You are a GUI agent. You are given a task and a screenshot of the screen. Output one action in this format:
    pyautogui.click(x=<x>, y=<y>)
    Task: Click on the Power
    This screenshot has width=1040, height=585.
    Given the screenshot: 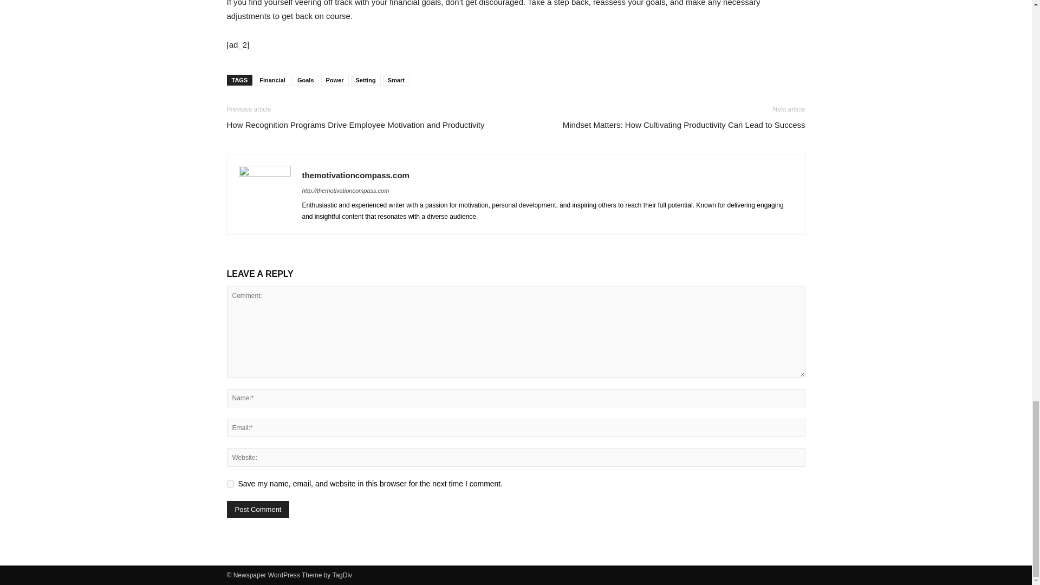 What is the action you would take?
    pyautogui.click(x=335, y=80)
    